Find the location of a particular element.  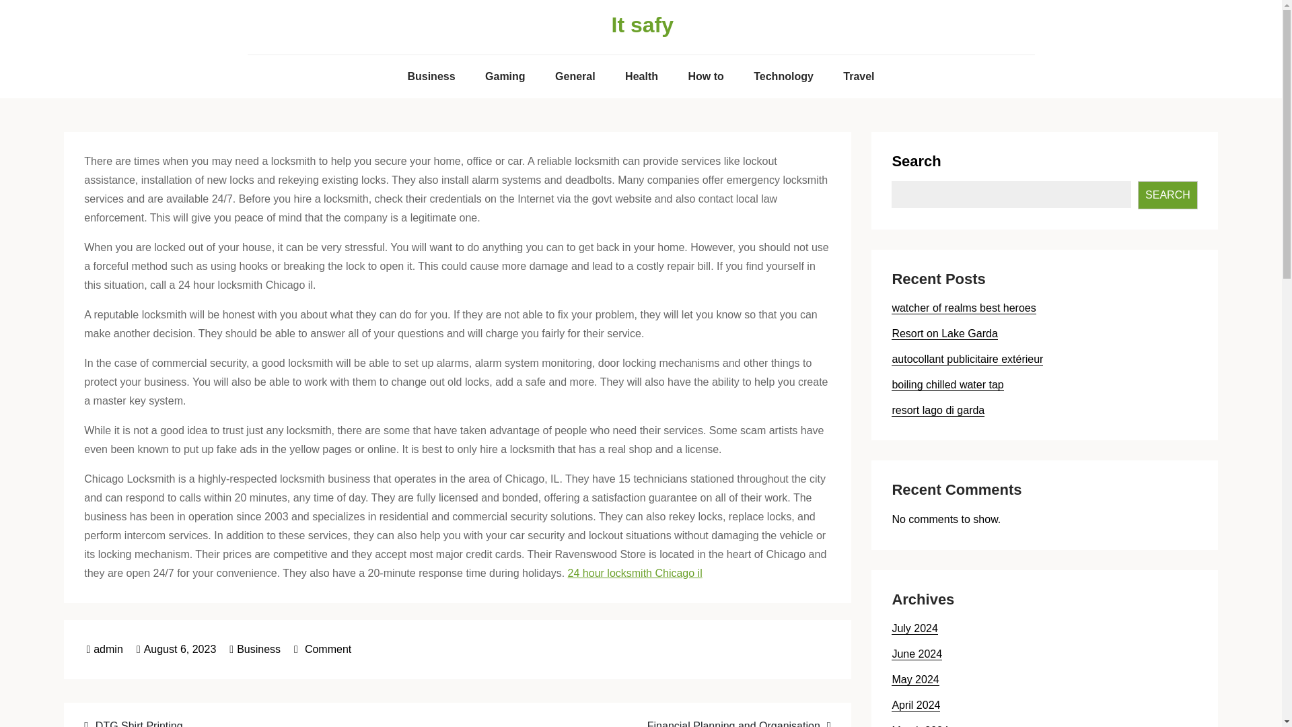

DTG Shirt Printing is located at coordinates (859, 77).